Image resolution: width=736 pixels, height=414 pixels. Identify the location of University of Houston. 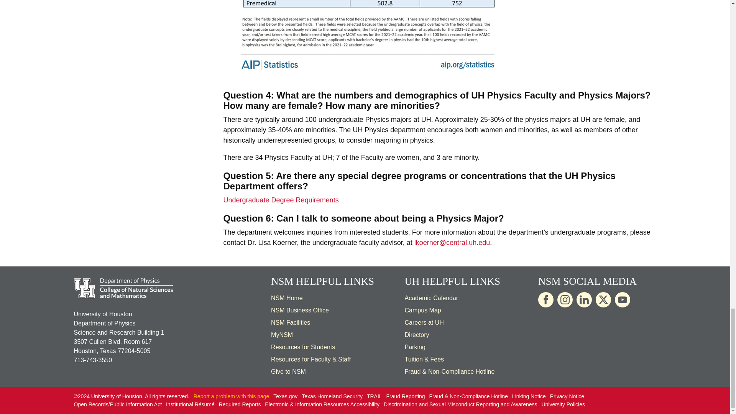
(327, 157).